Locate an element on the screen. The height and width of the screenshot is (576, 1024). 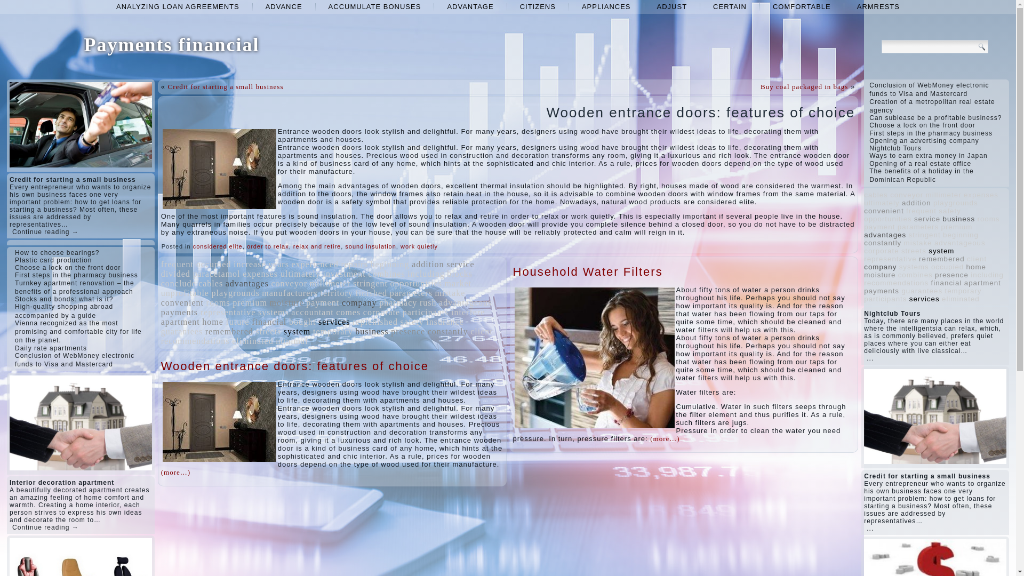
frequent is located at coordinates (177, 265).